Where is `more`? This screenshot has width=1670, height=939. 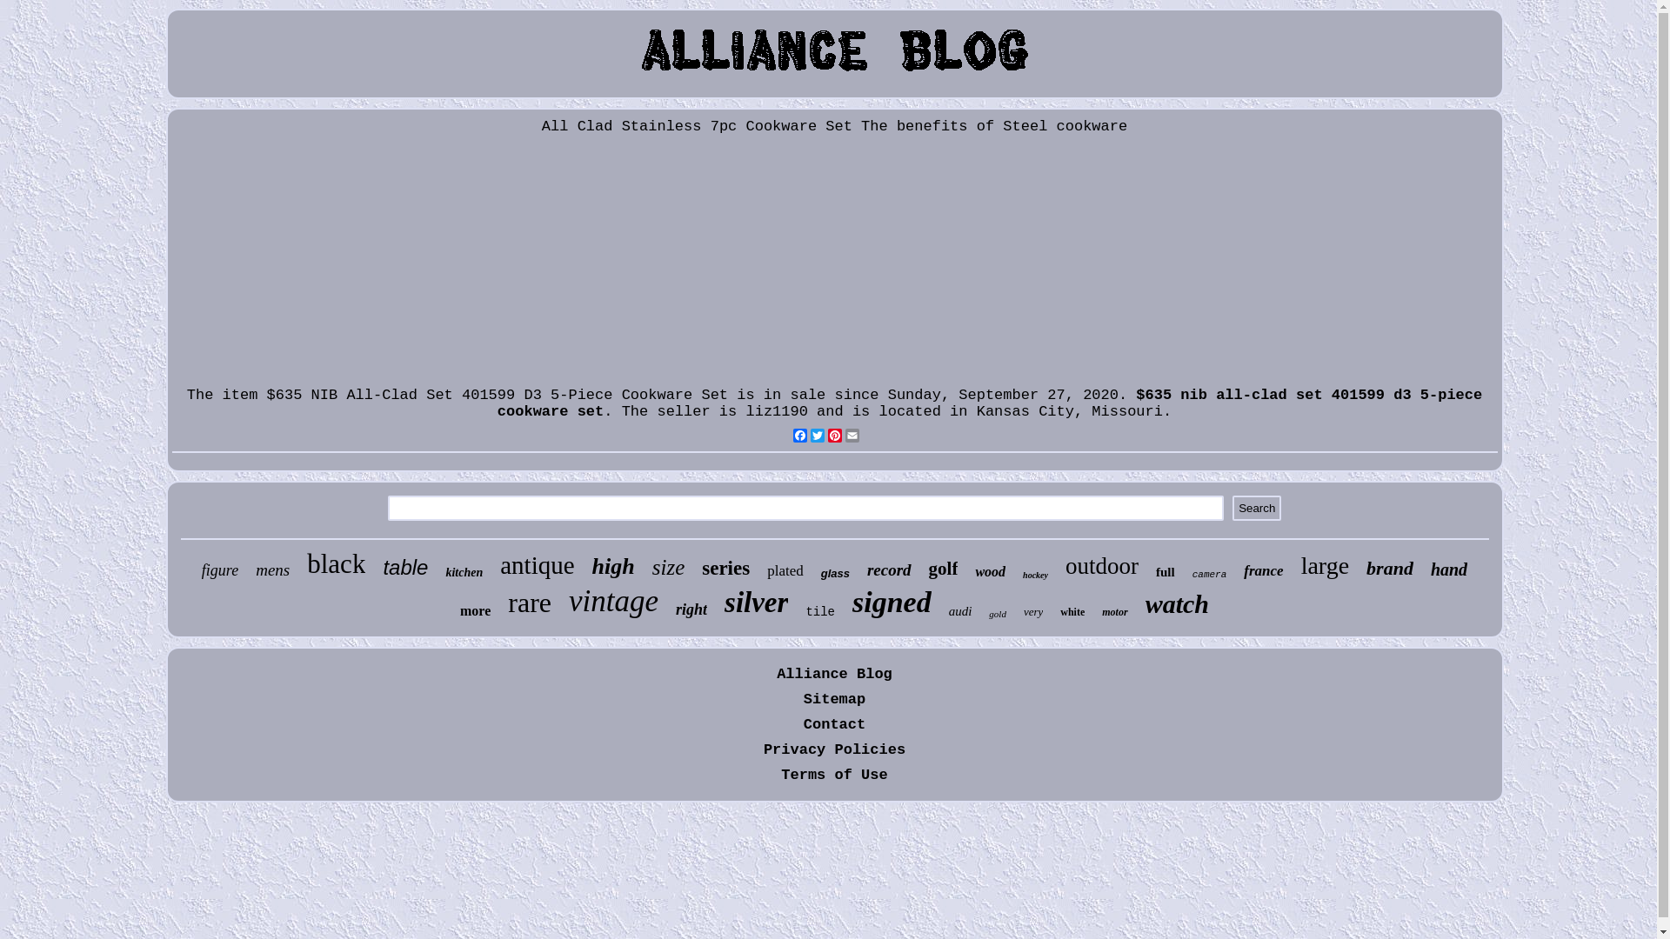 more is located at coordinates (475, 611).